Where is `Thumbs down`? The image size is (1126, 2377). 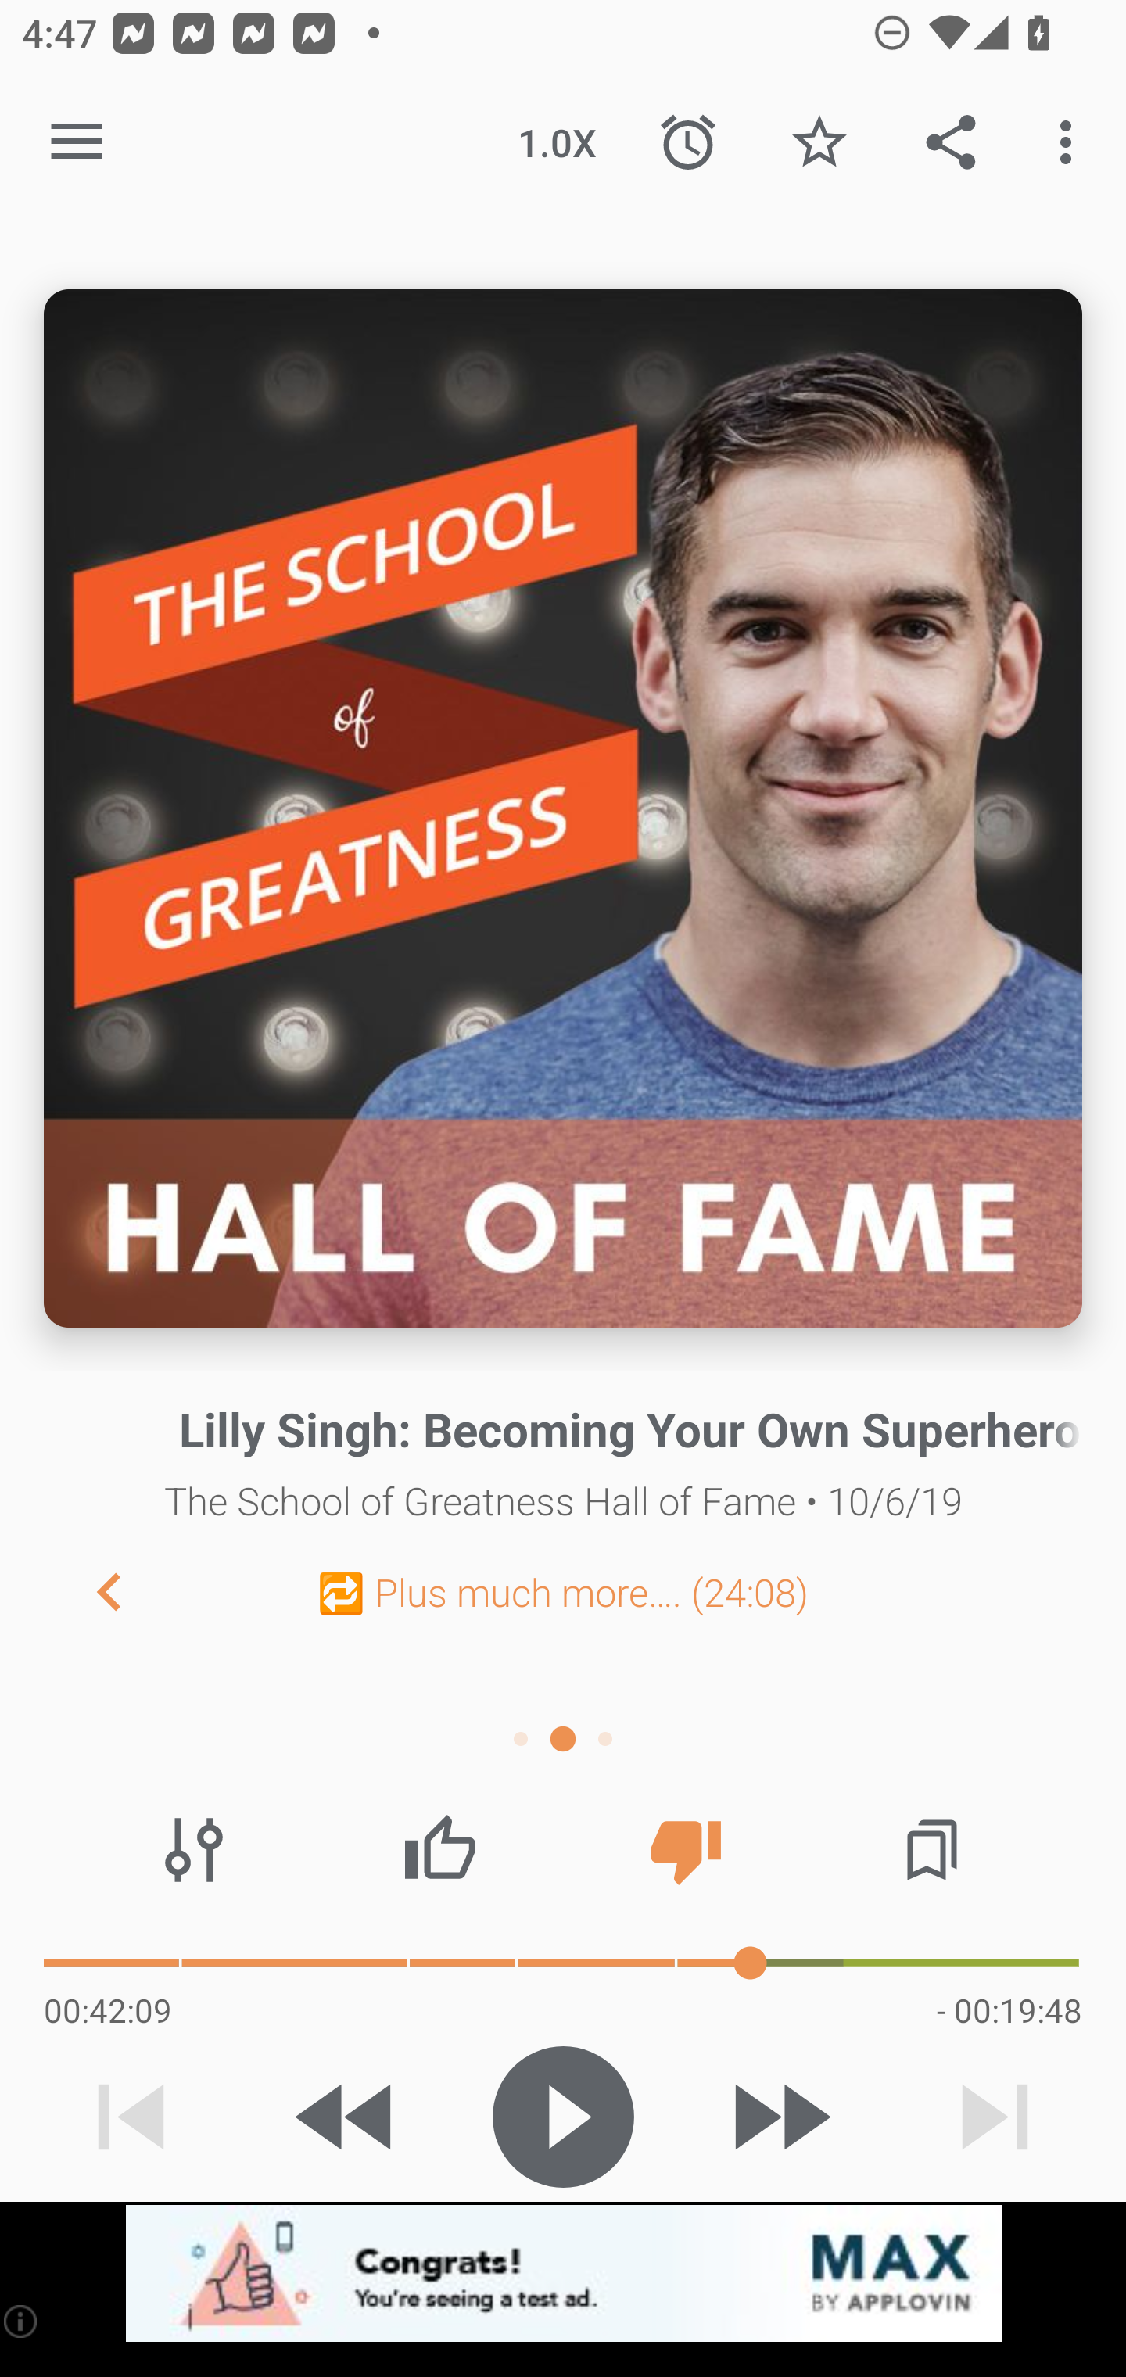
Thumbs down is located at coordinates (685, 1850).